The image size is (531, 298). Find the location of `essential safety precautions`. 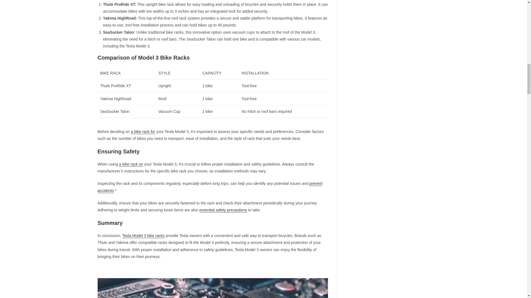

essential safety precautions is located at coordinates (223, 210).